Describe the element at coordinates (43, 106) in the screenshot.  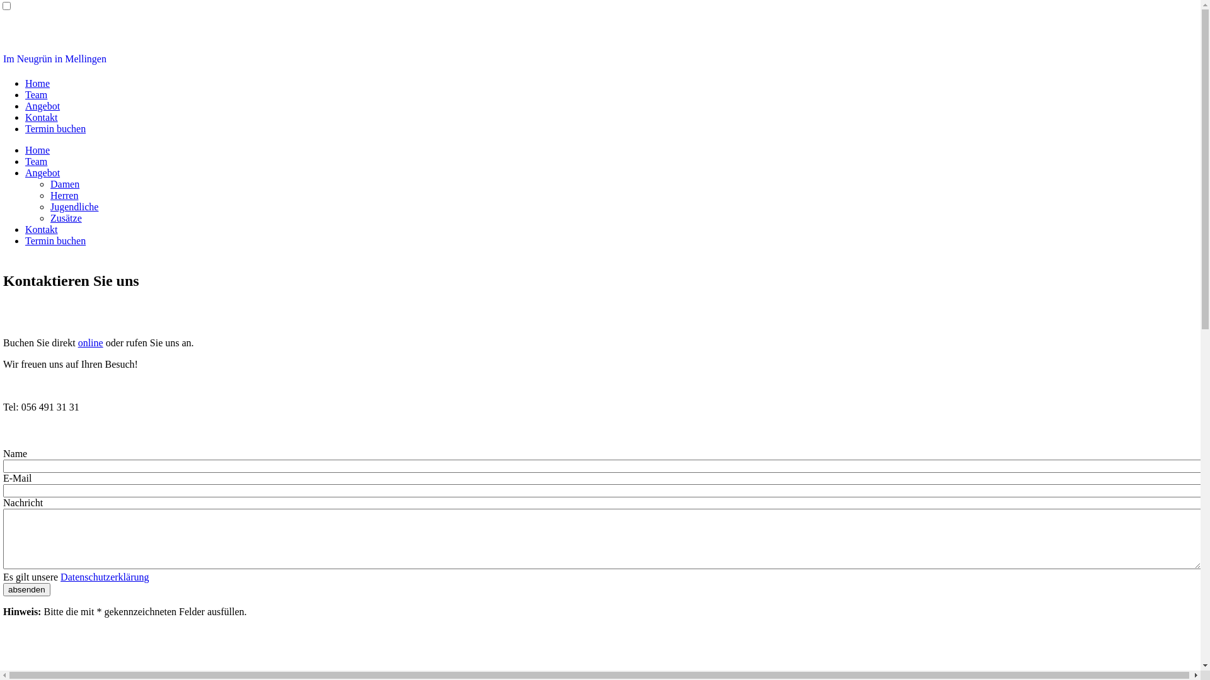
I see `Angebot` at that location.